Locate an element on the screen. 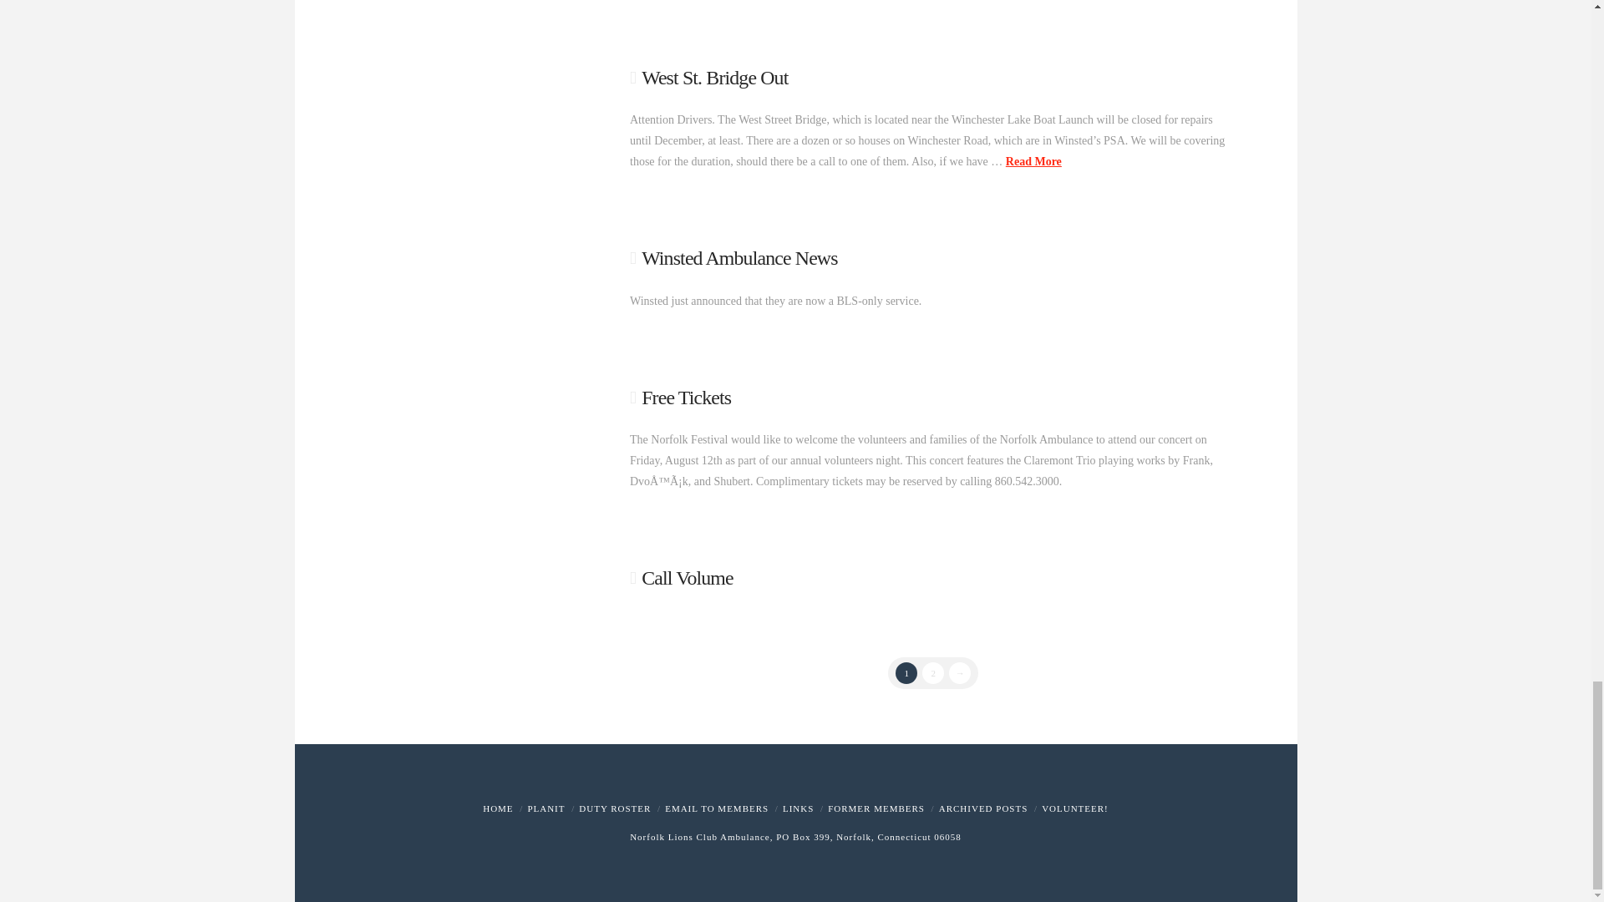  West St. Bridge Out is located at coordinates (714, 77).